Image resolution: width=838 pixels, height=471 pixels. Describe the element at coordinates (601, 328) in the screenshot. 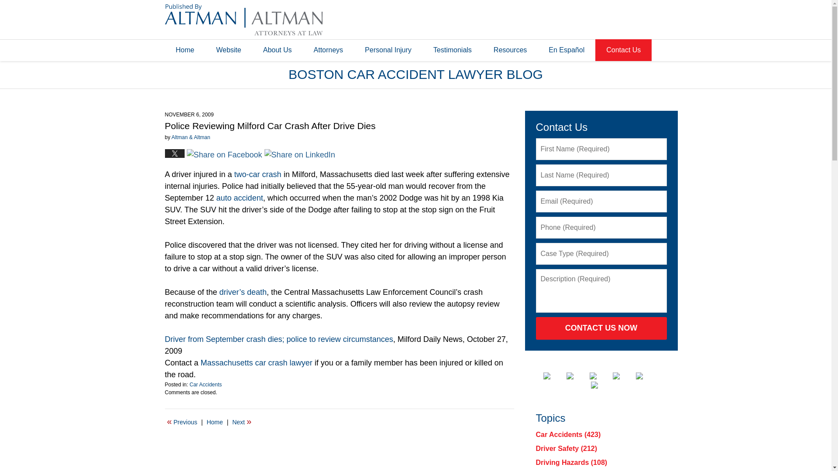

I see `CONTACT US NOW` at that location.